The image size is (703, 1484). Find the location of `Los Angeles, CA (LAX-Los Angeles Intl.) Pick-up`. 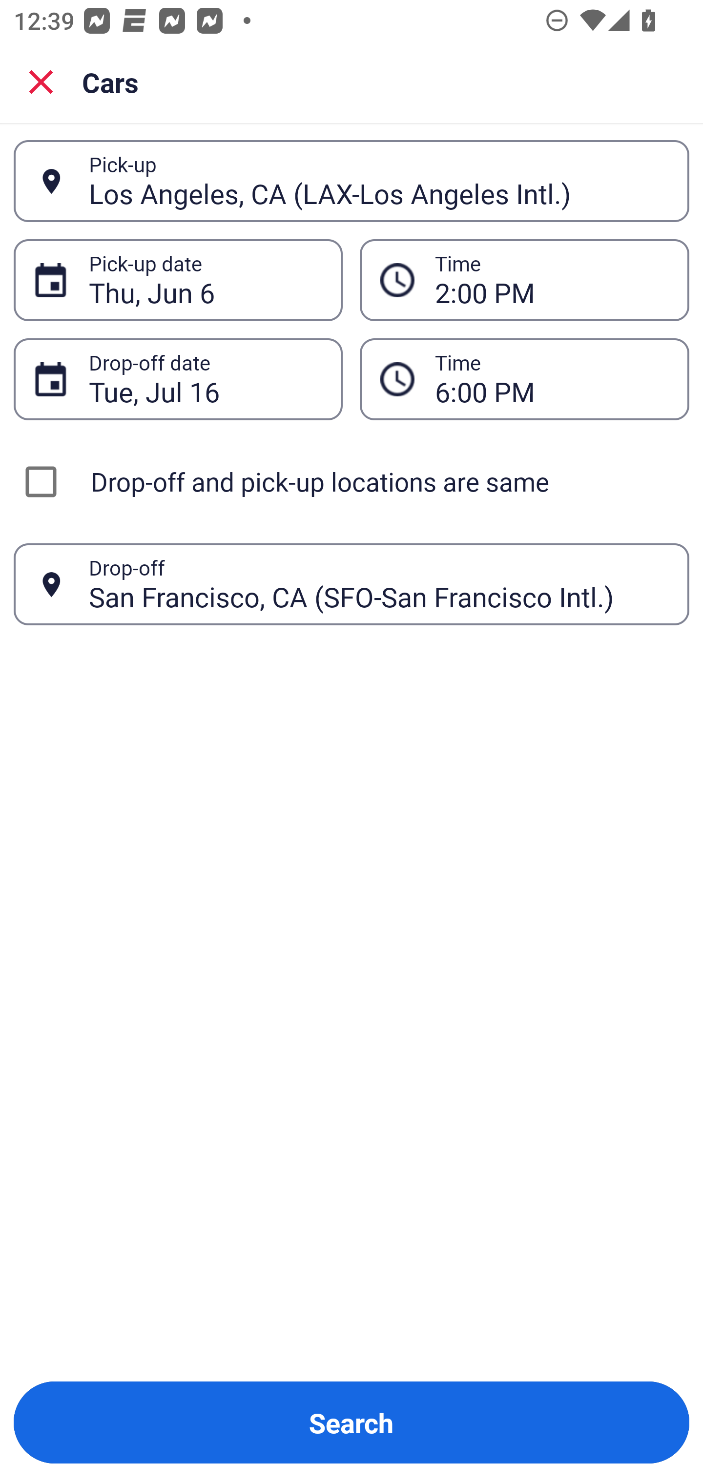

Los Angeles, CA (LAX-Los Angeles Intl.) Pick-up is located at coordinates (351, 181).